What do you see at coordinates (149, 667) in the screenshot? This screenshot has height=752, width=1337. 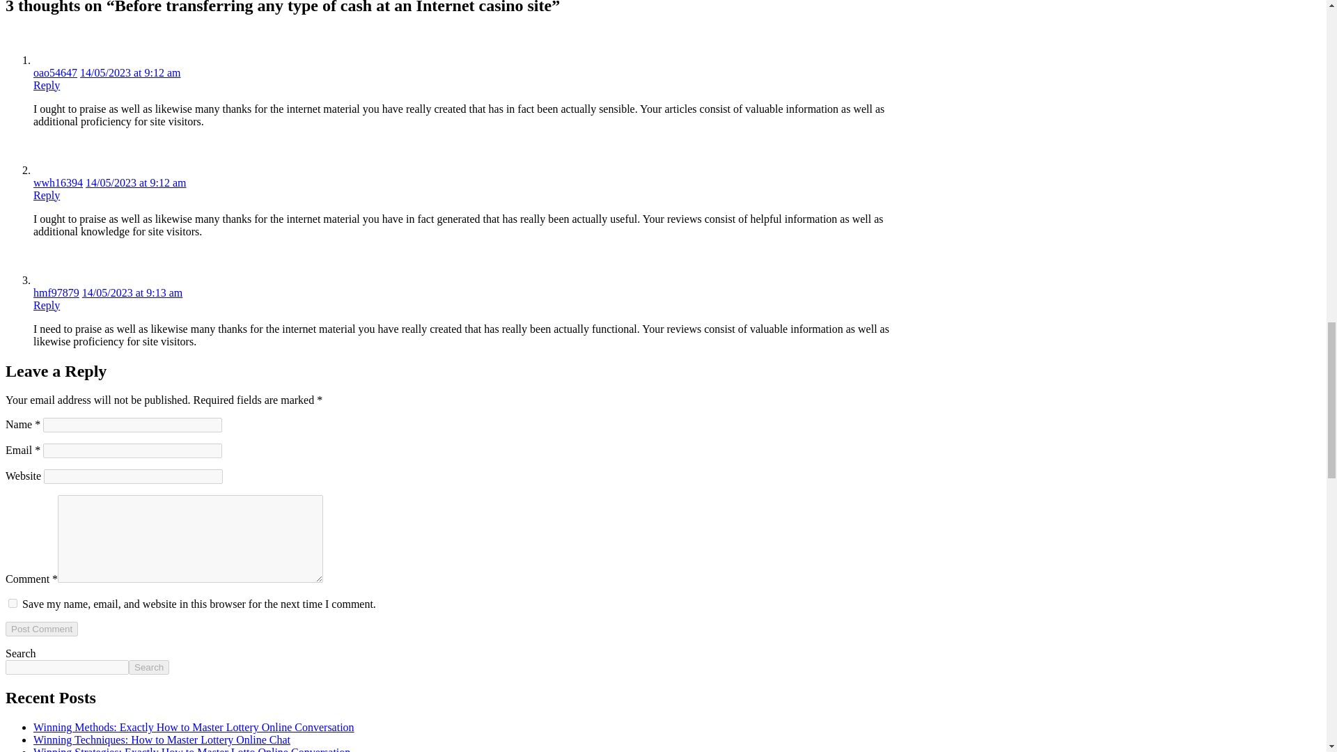 I see `Search` at bounding box center [149, 667].